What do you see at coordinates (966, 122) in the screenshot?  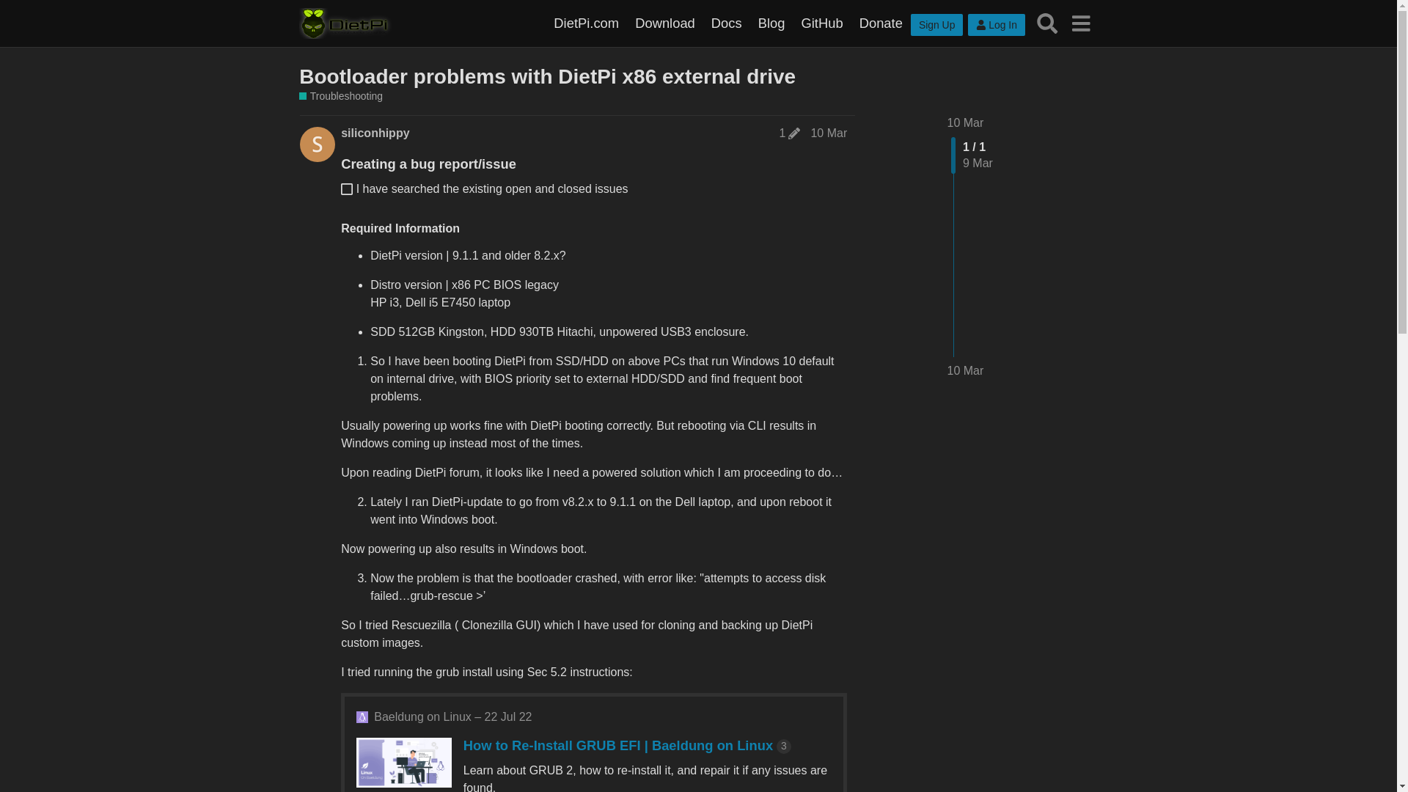 I see `10 Mar` at bounding box center [966, 122].